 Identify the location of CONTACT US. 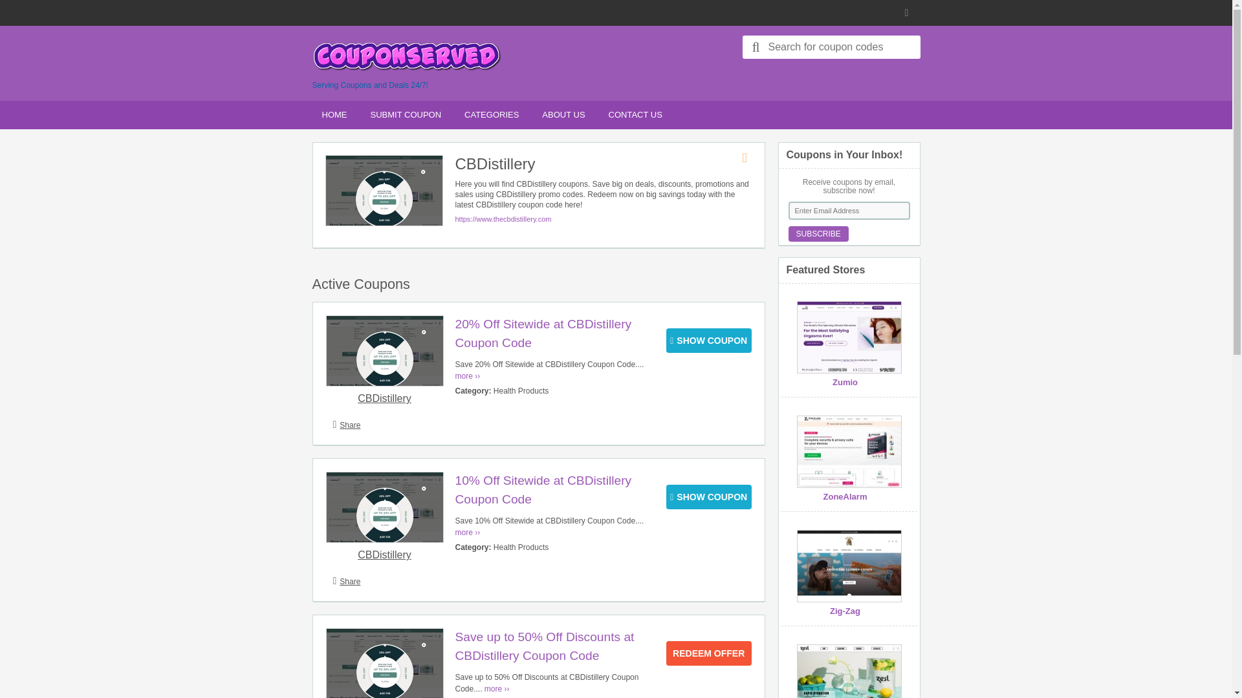
(635, 115).